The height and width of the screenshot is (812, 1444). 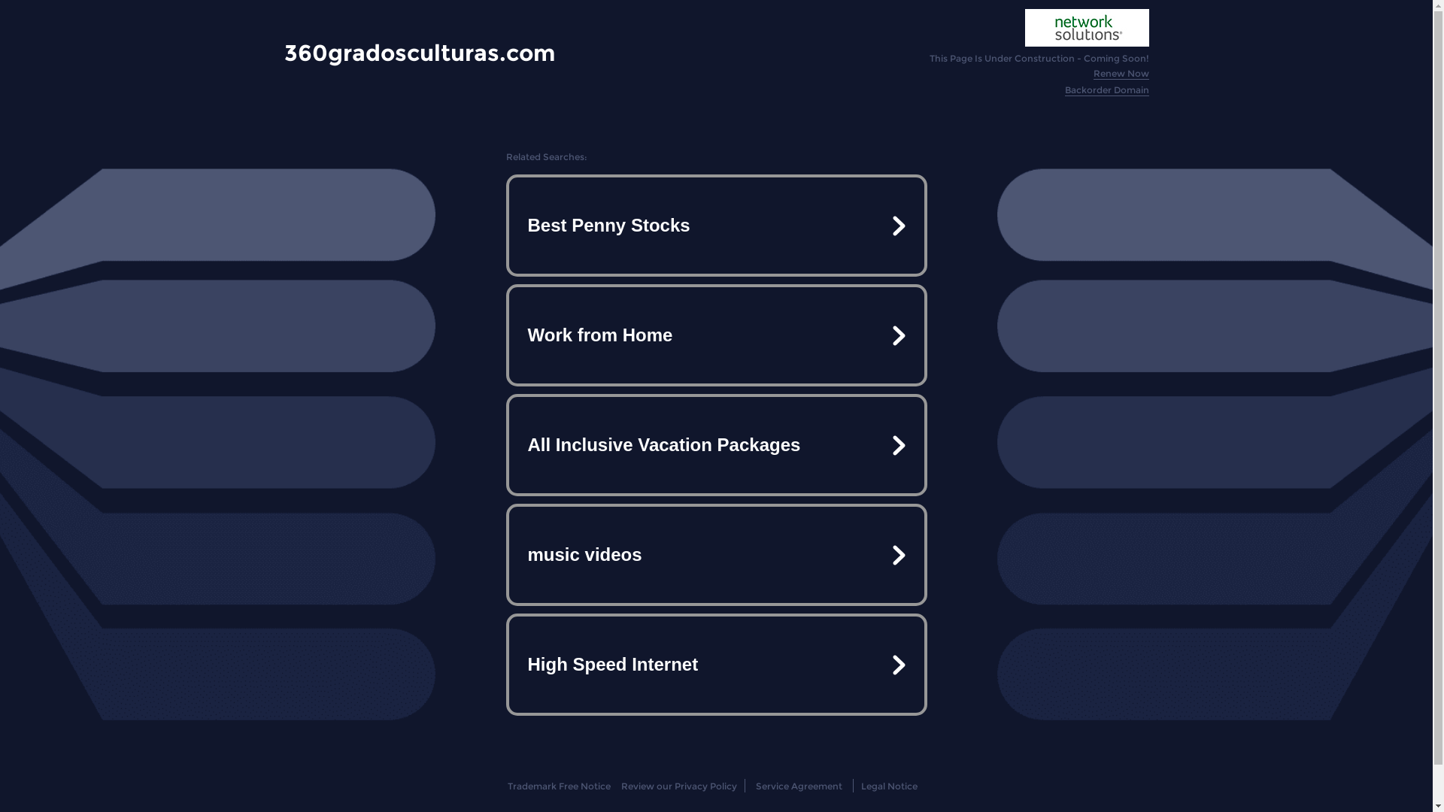 What do you see at coordinates (678, 786) in the screenshot?
I see `Review our Privacy Policy` at bounding box center [678, 786].